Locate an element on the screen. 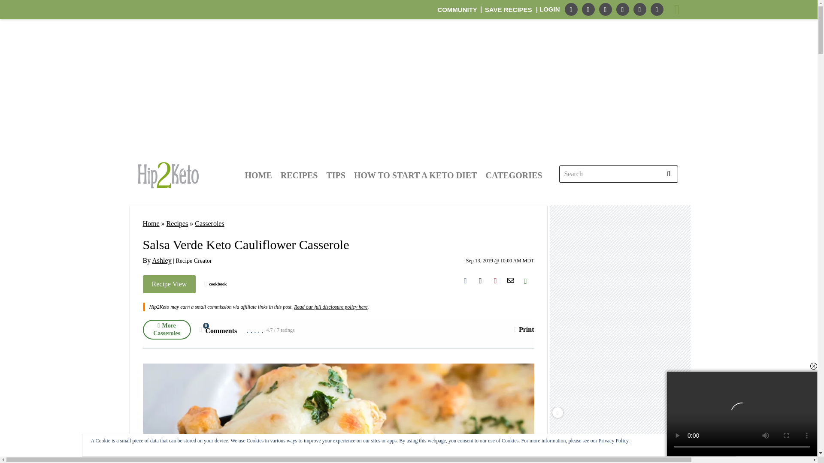 This screenshot has height=463, width=824. Recipe View is located at coordinates (169, 284).